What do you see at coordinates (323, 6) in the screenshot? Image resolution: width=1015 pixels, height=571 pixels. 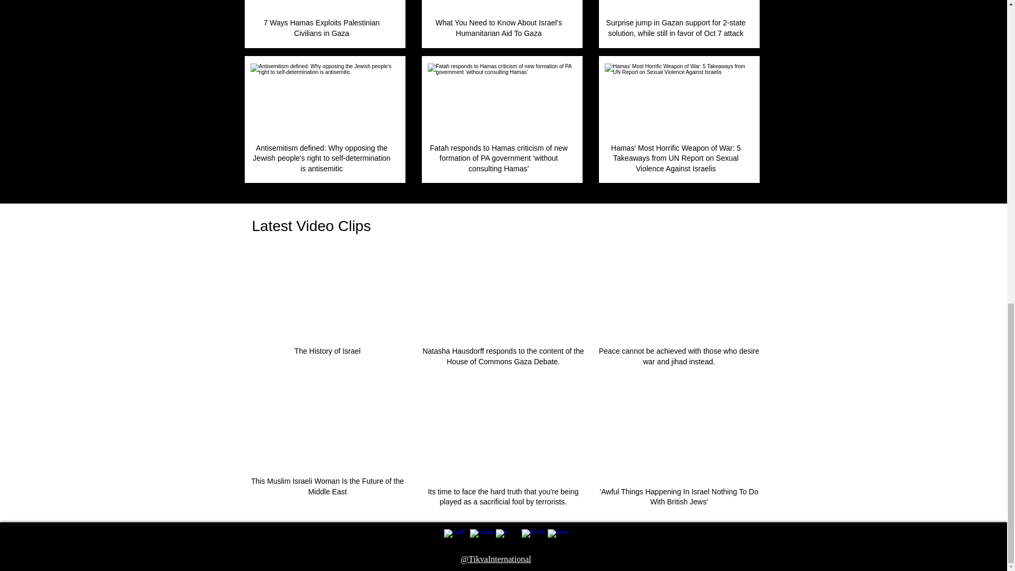 I see `7 Ways Hamas Exploits Palestinian Civilians in Gaza` at bounding box center [323, 6].